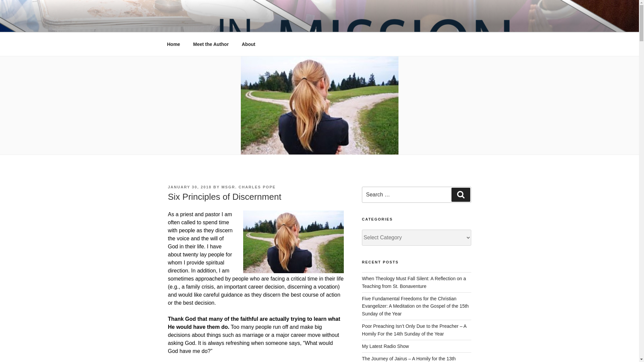 The width and height of the screenshot is (644, 362). I want to click on Home, so click(173, 44).